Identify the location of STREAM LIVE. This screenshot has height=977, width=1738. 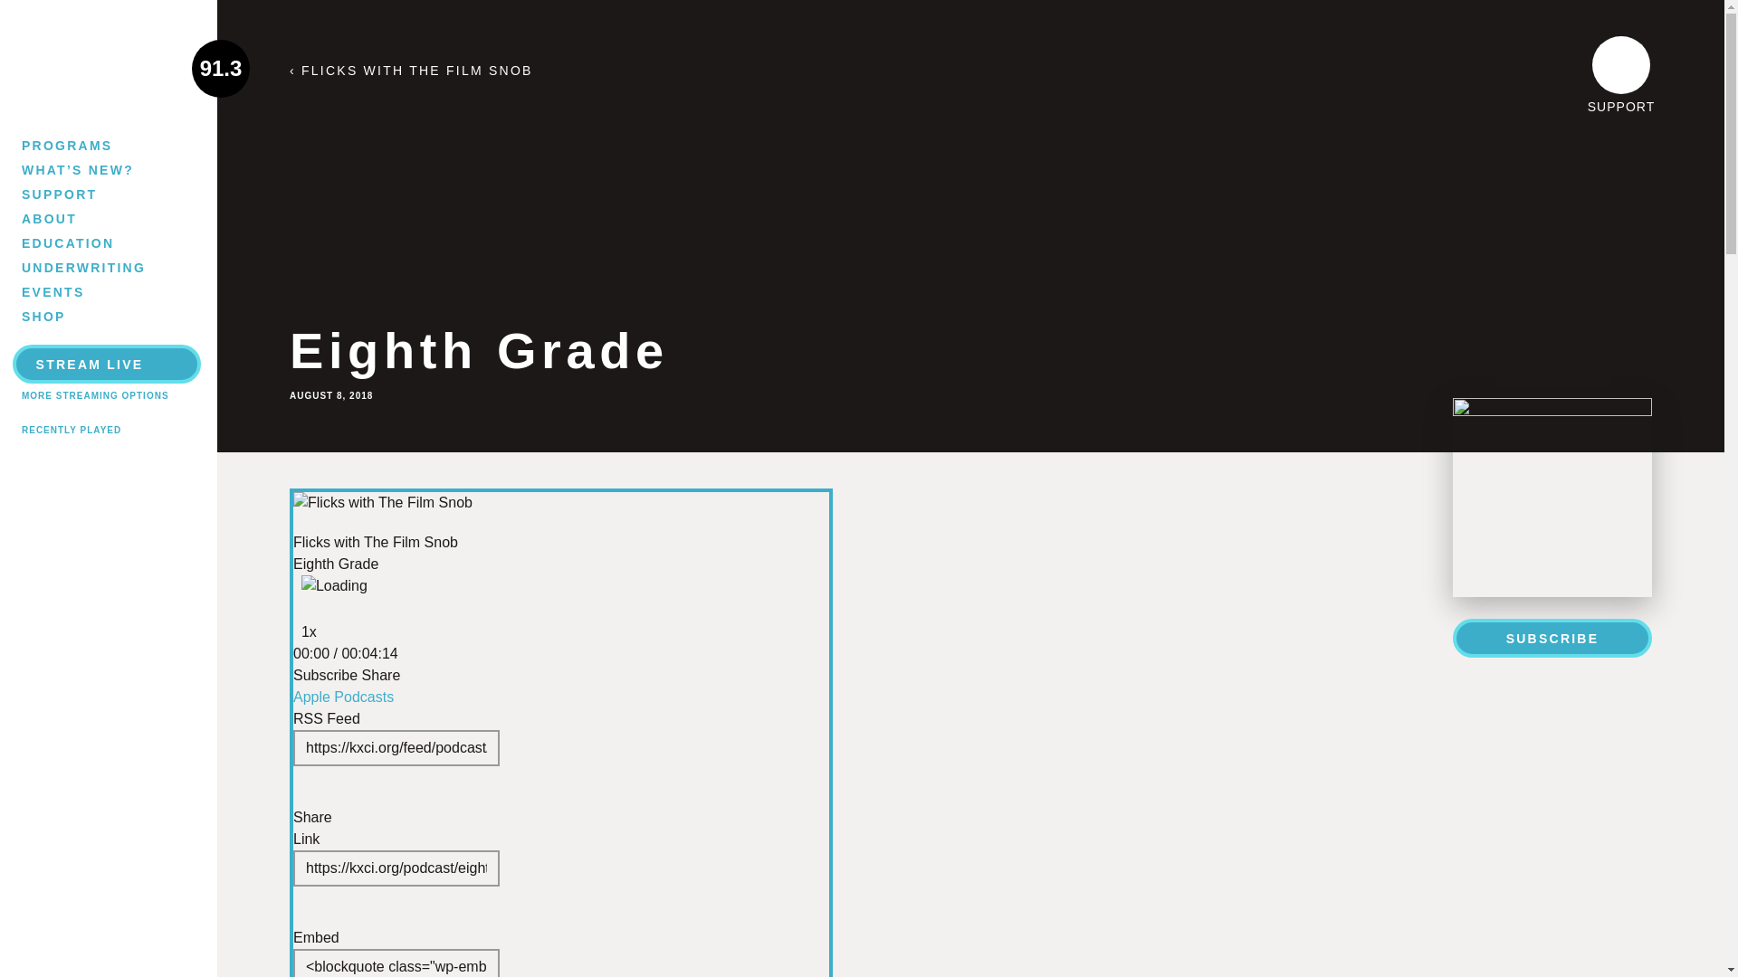
(107, 364).